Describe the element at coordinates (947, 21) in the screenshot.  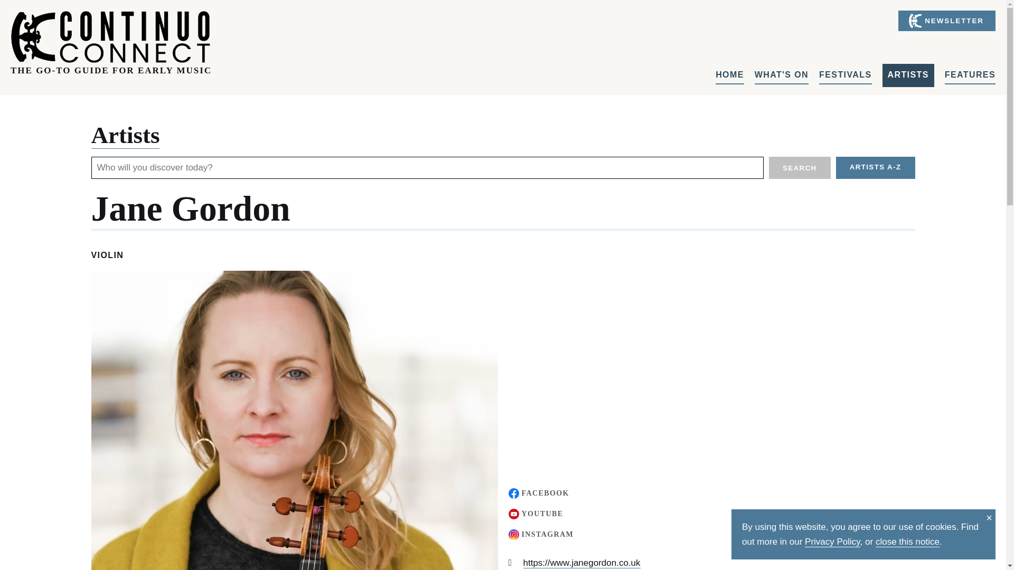
I see `NEWSLETTER` at that location.